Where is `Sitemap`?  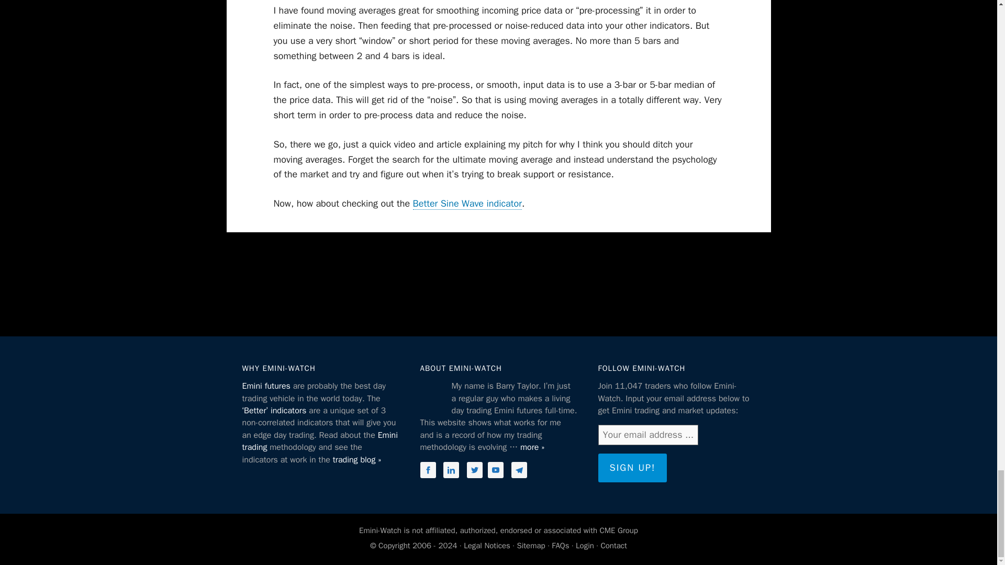
Sitemap is located at coordinates (530, 545).